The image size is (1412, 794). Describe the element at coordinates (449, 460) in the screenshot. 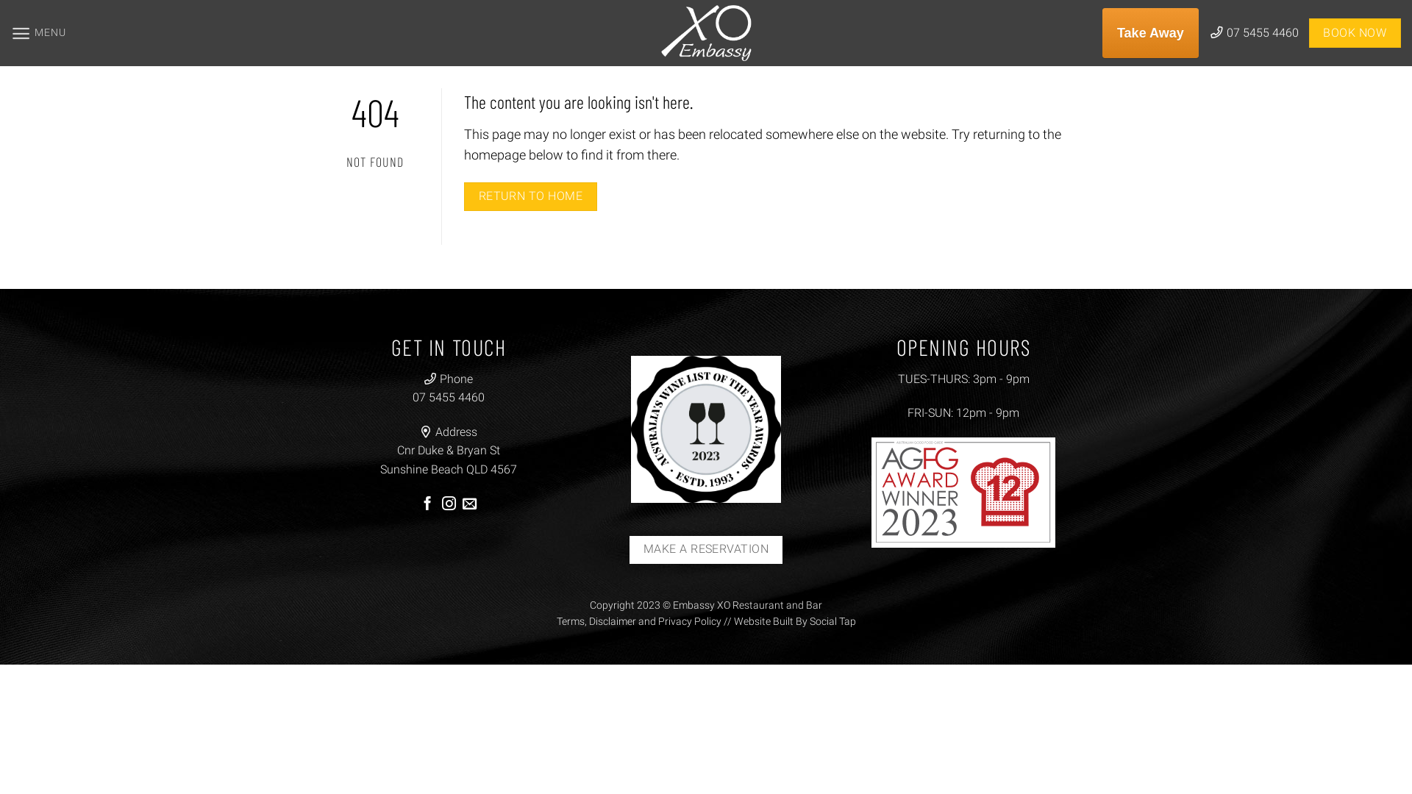

I see `Cnr Duke & Bryan St
Sunshine Beach QLD 4567` at that location.